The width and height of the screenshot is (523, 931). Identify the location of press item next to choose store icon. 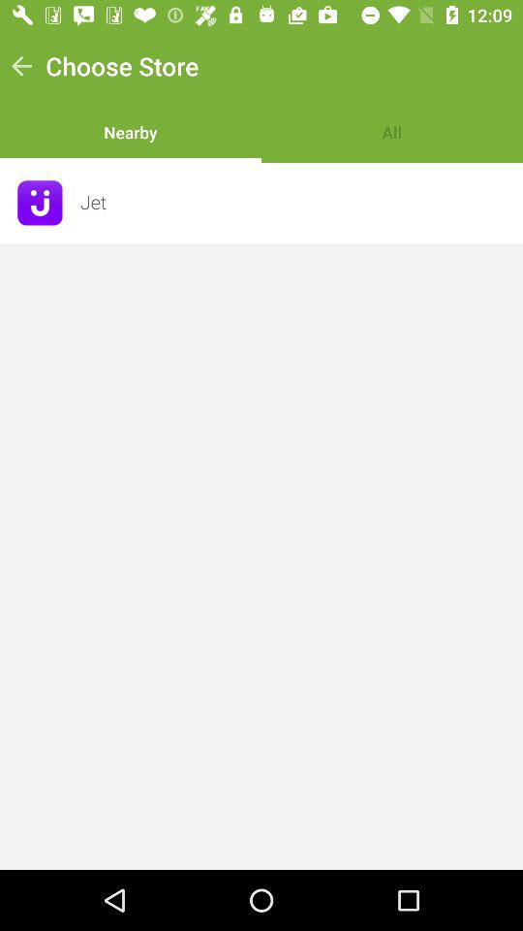
(21, 66).